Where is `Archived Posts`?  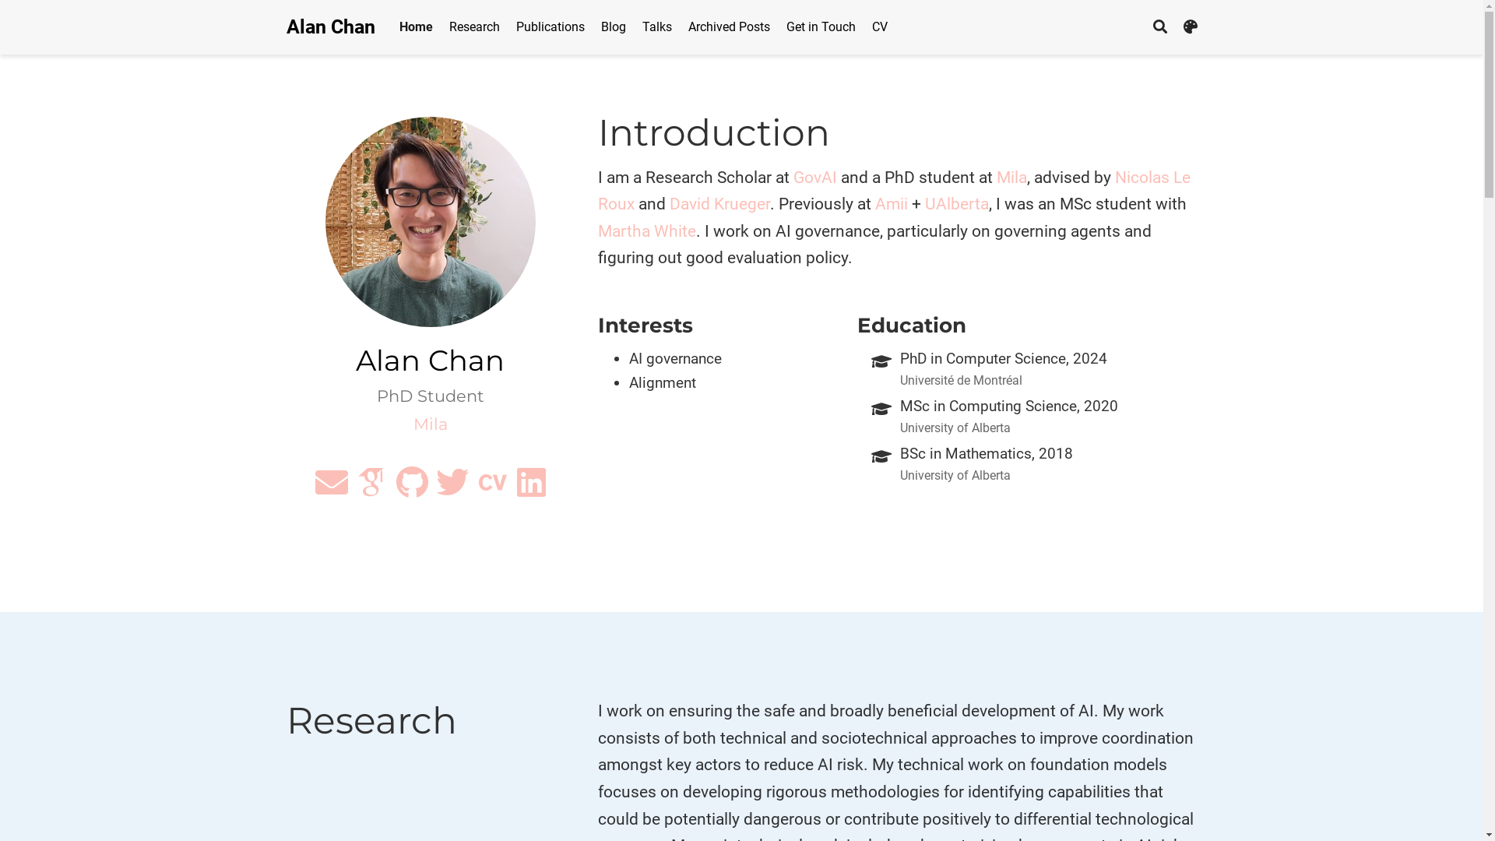 Archived Posts is located at coordinates (730, 26).